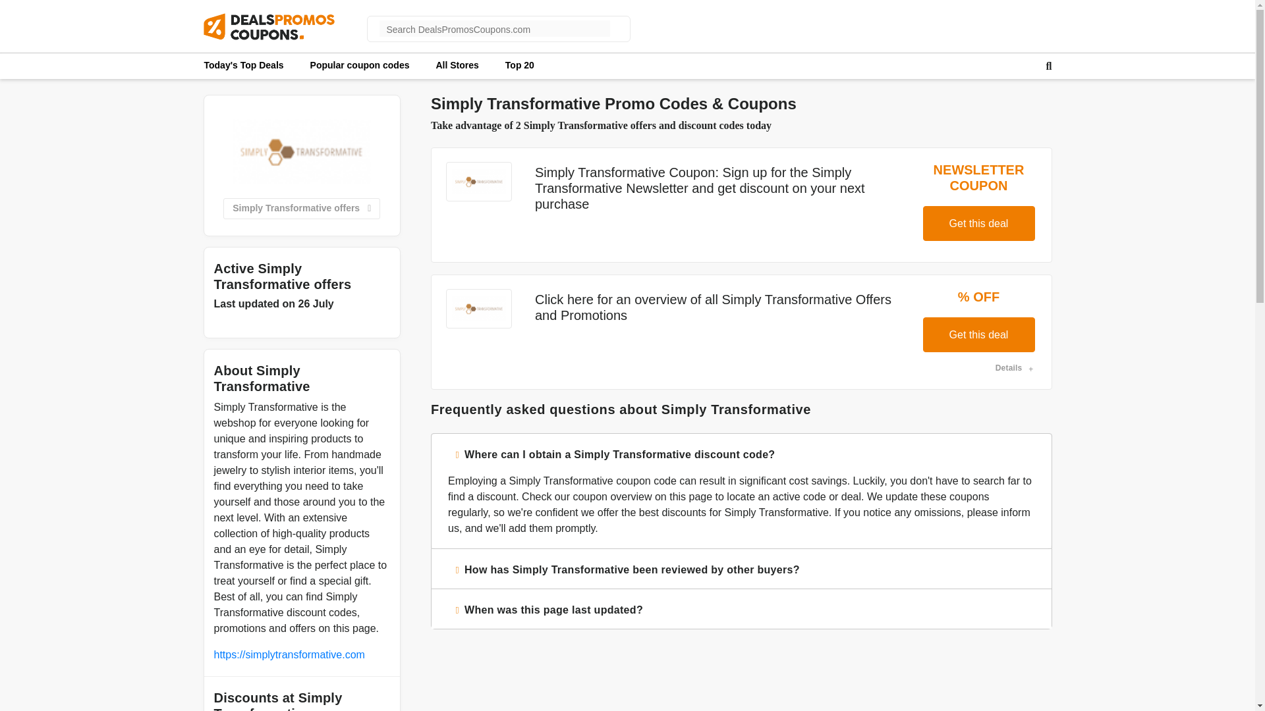  I want to click on Find all our offers, so click(360, 65).